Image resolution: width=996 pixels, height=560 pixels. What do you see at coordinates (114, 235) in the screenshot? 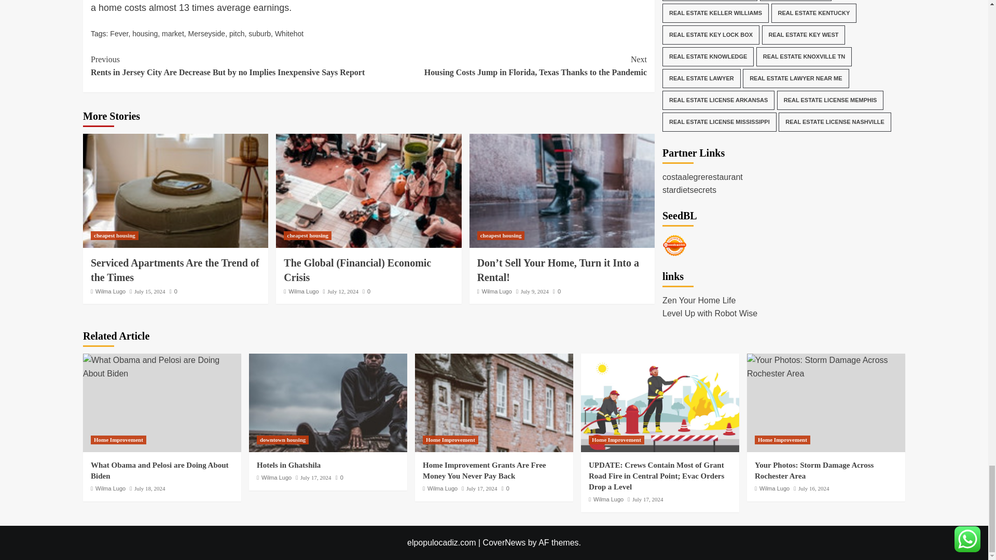
I see `cheapest housing` at bounding box center [114, 235].